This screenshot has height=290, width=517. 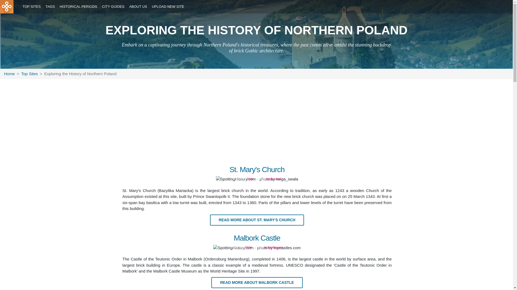 What do you see at coordinates (50, 7) in the screenshot?
I see `TAGS` at bounding box center [50, 7].